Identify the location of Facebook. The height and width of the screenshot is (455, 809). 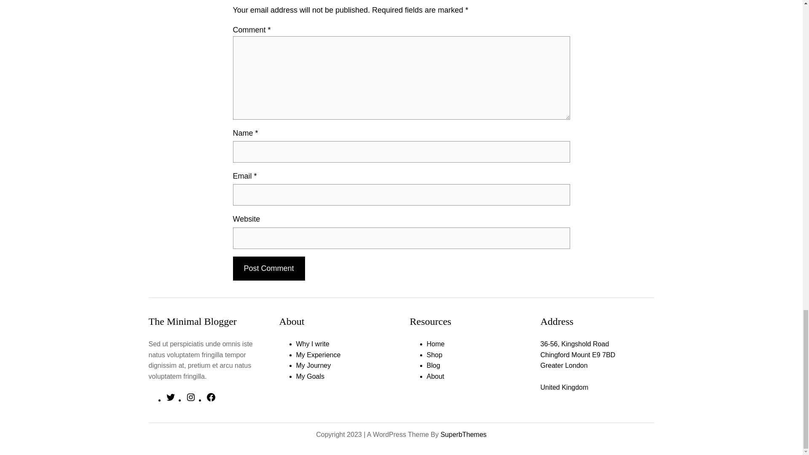
(211, 399).